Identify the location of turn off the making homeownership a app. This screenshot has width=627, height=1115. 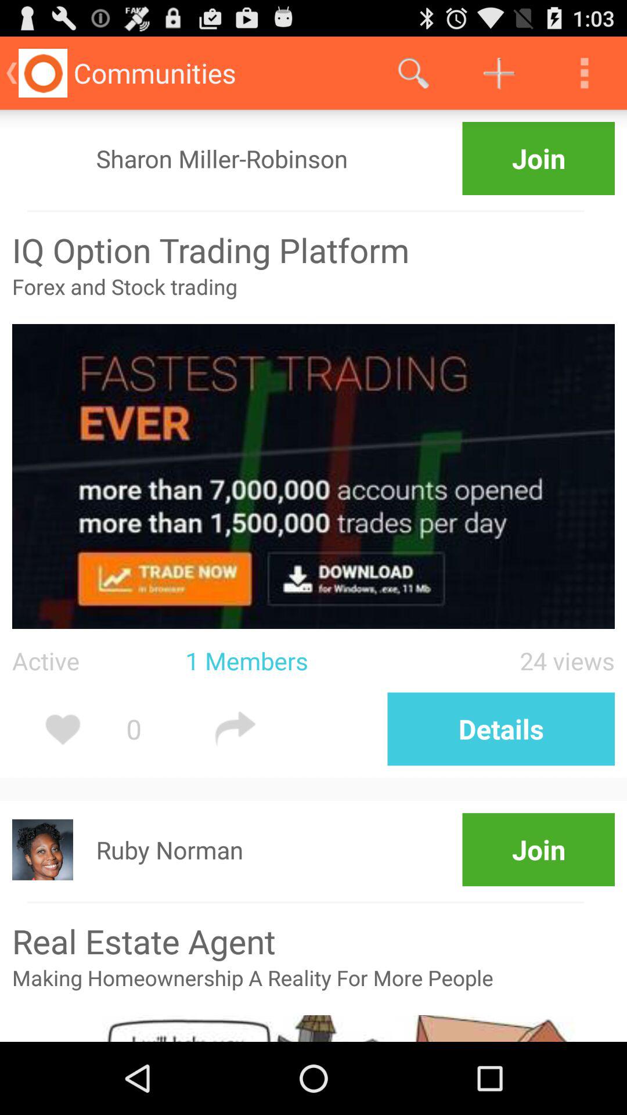
(313, 989).